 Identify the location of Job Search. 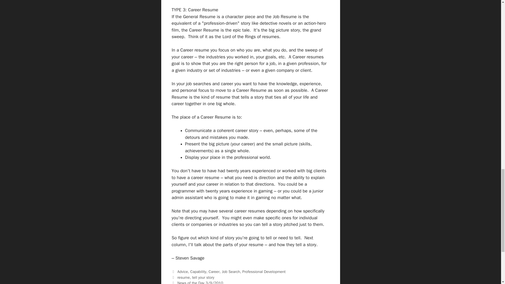
(231, 271).